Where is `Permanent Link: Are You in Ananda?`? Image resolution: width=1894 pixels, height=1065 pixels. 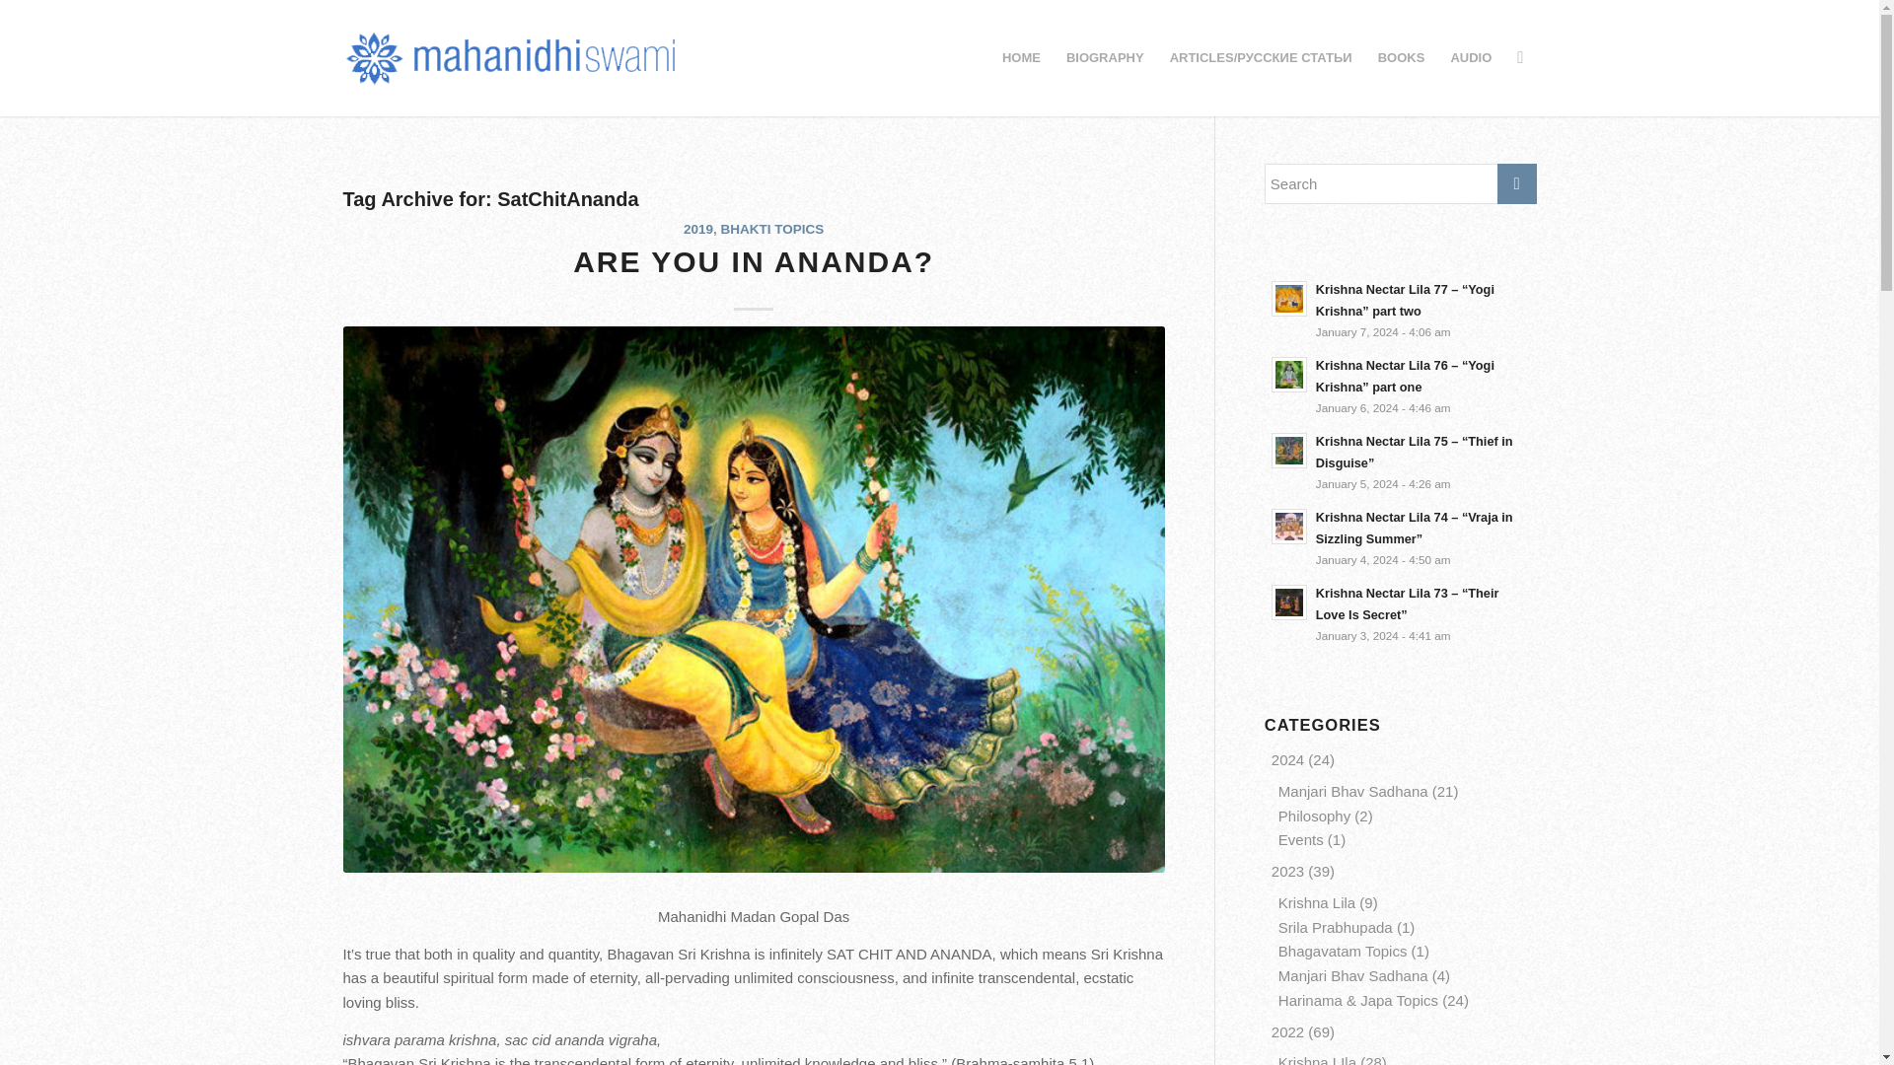
Permanent Link: Are You in Ananda? is located at coordinates (754, 261).